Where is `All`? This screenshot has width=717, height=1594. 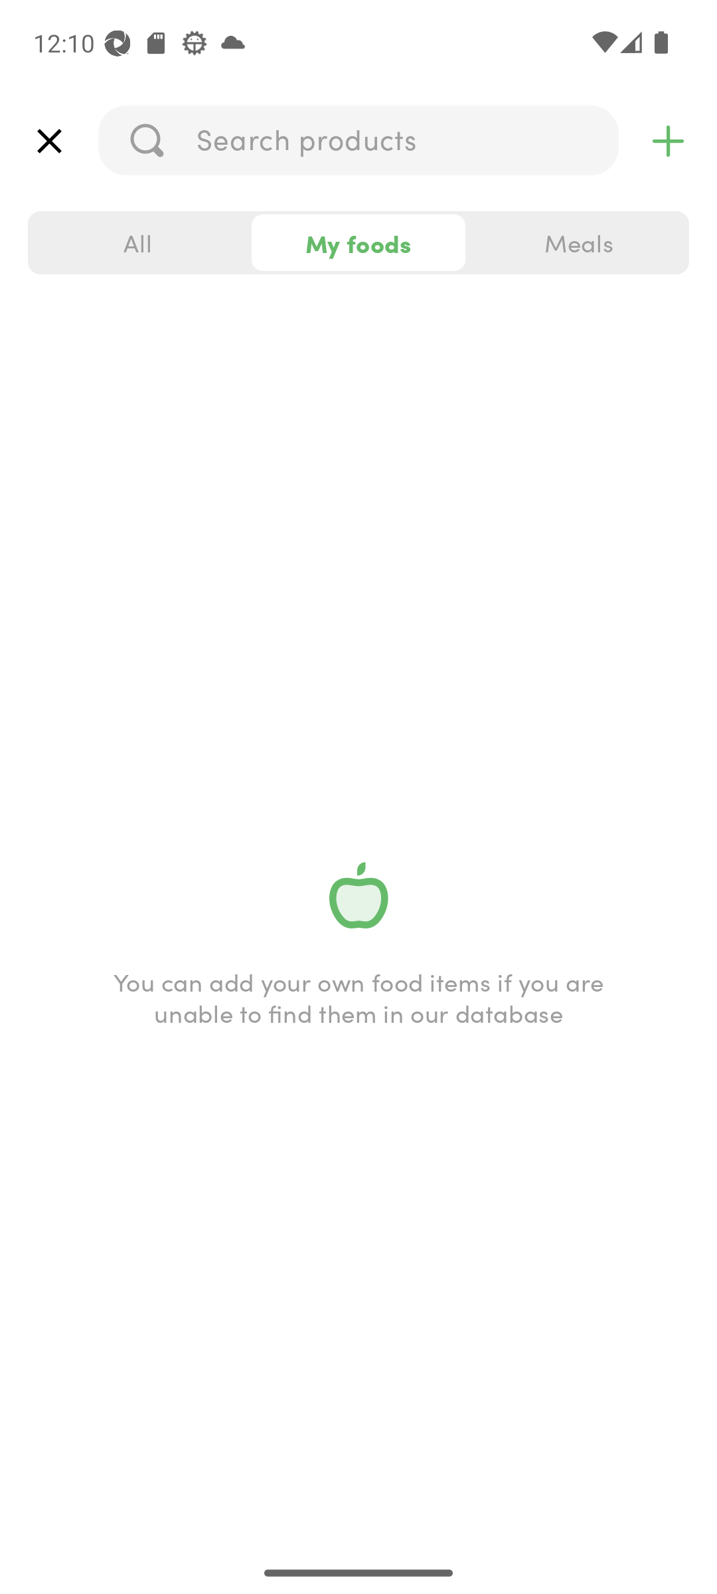 All is located at coordinates (138, 243).